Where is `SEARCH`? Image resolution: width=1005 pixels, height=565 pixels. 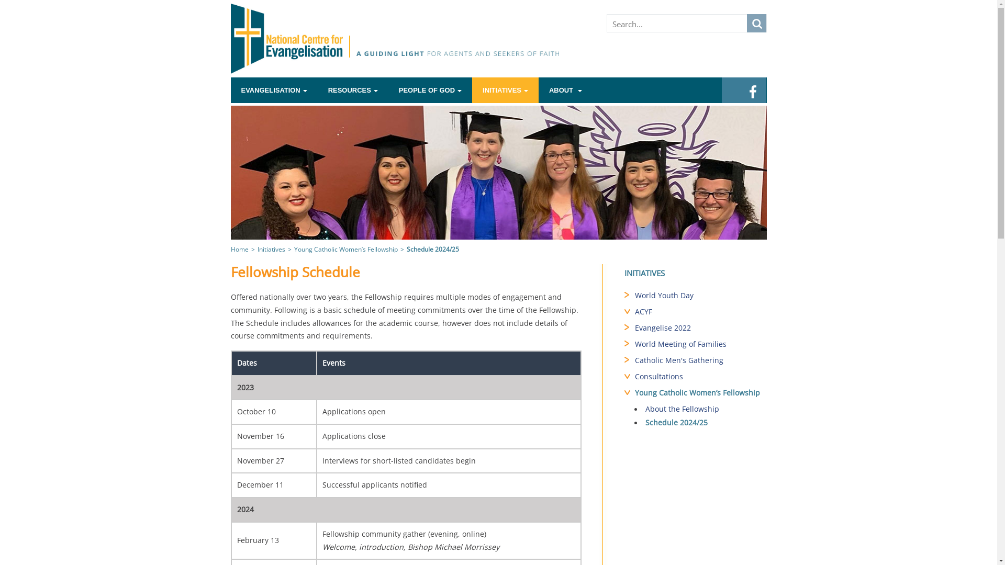
SEARCH is located at coordinates (756, 23).